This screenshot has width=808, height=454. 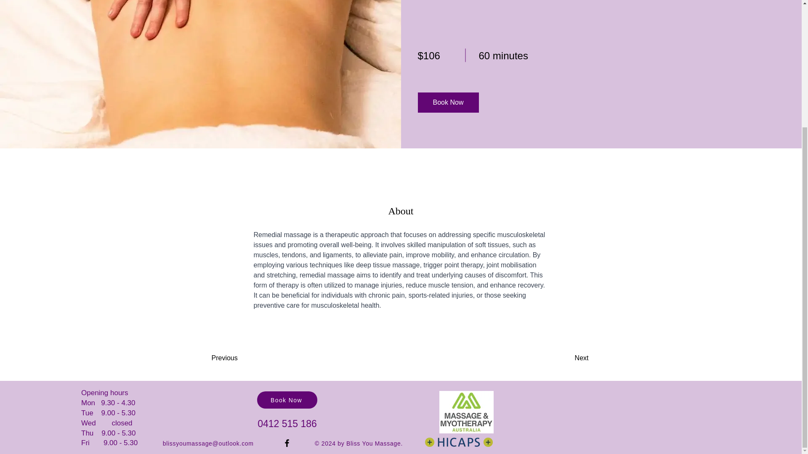 What do you see at coordinates (566, 358) in the screenshot?
I see `Next` at bounding box center [566, 358].